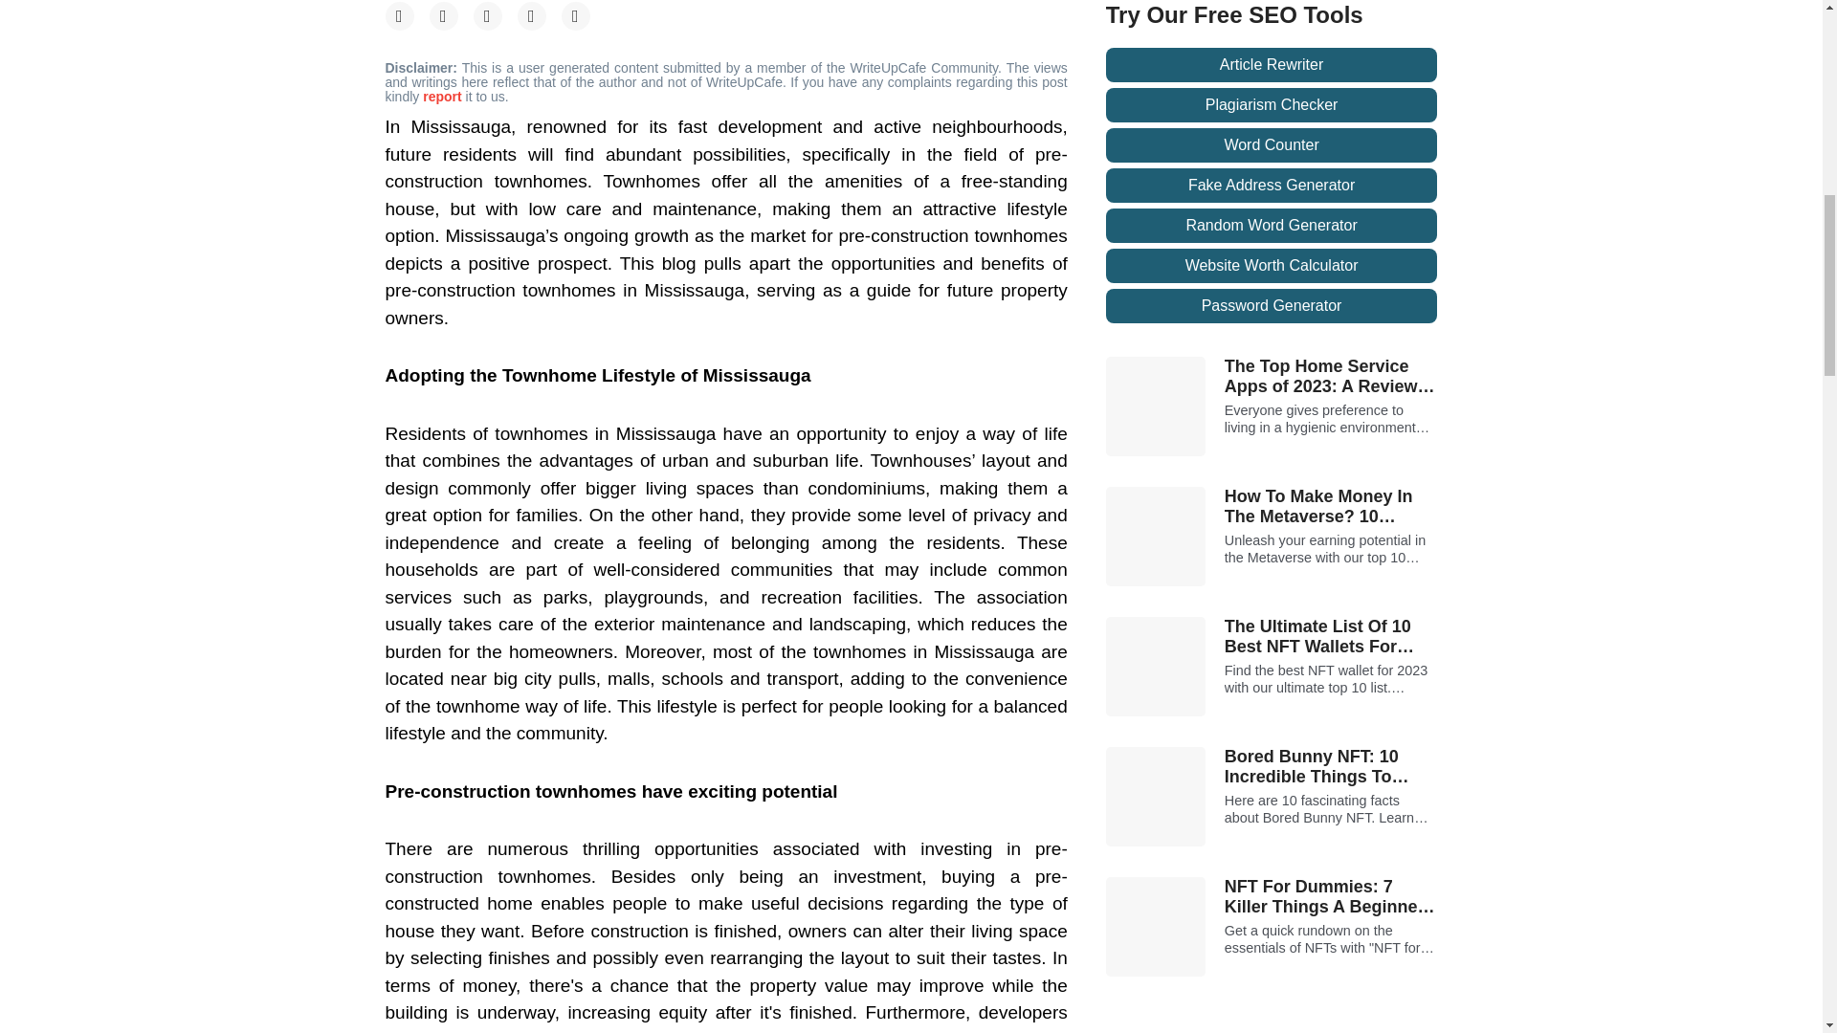  What do you see at coordinates (1272, 266) in the screenshot?
I see `Website Worth Calculator` at bounding box center [1272, 266].